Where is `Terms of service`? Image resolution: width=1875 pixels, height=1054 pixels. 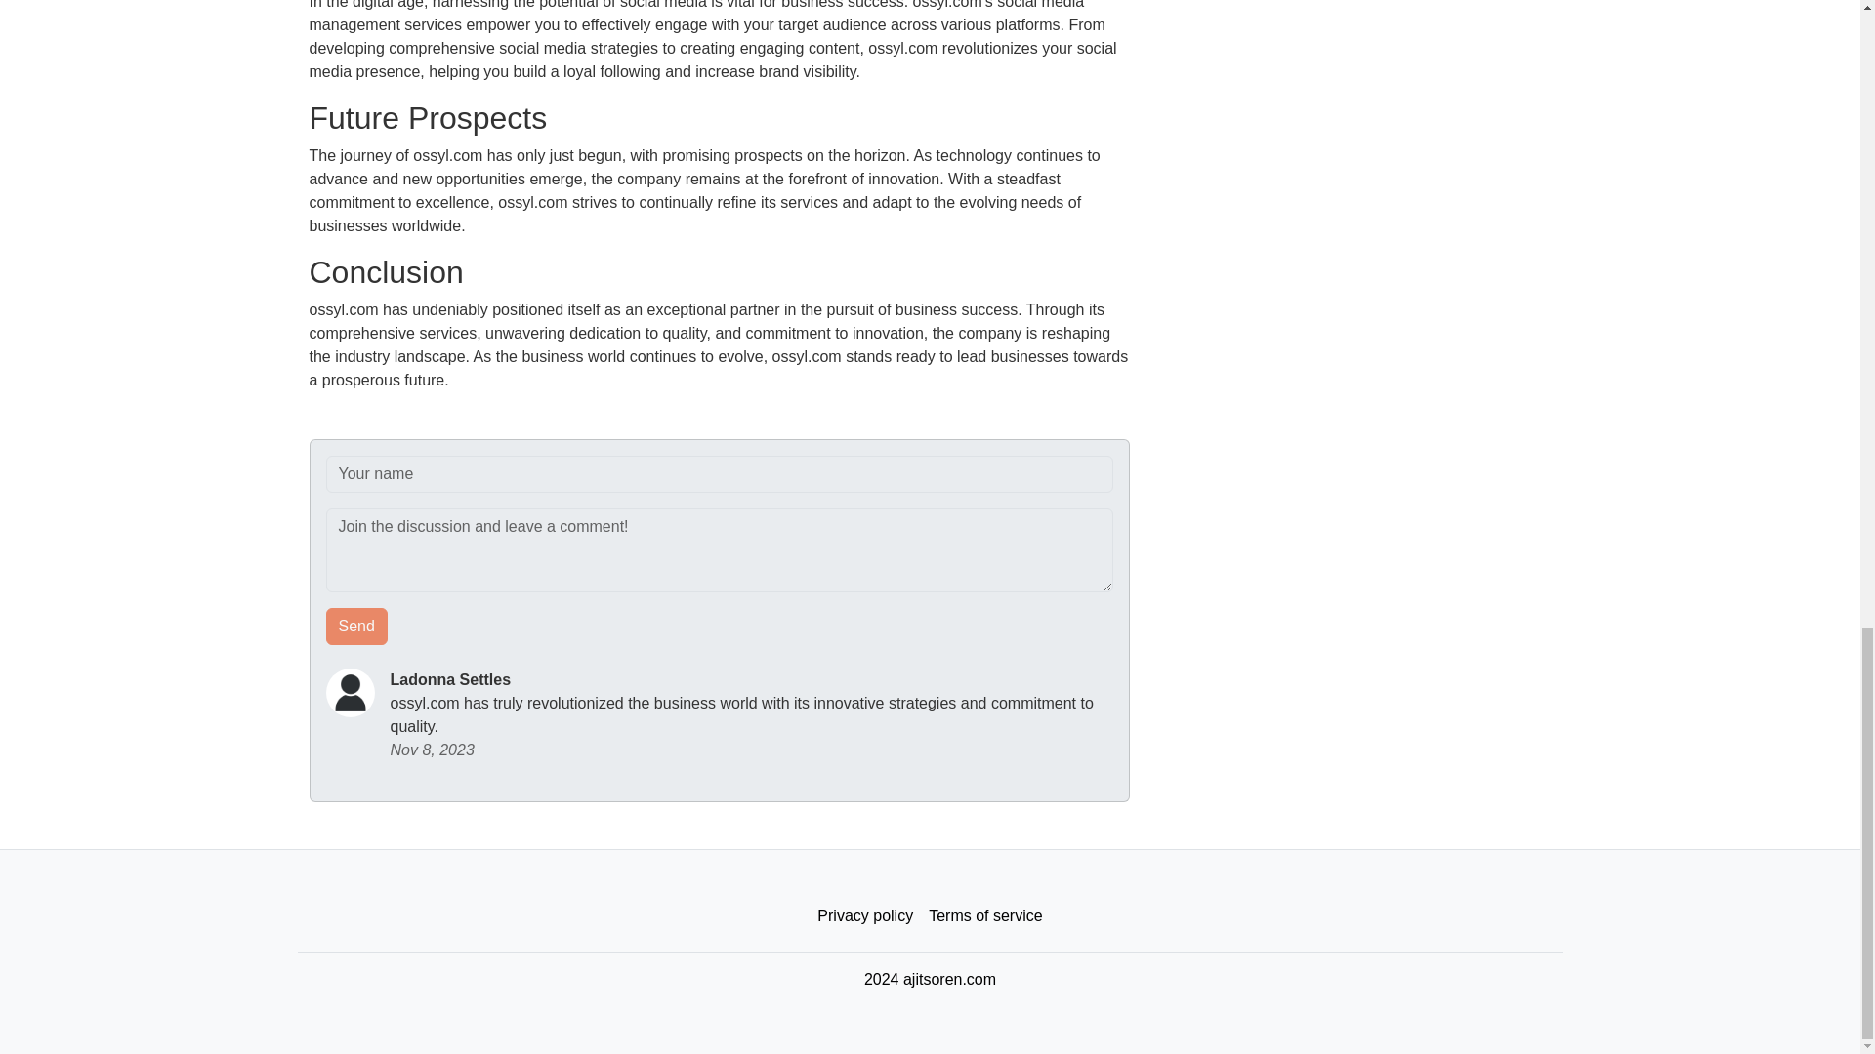
Terms of service is located at coordinates (984, 916).